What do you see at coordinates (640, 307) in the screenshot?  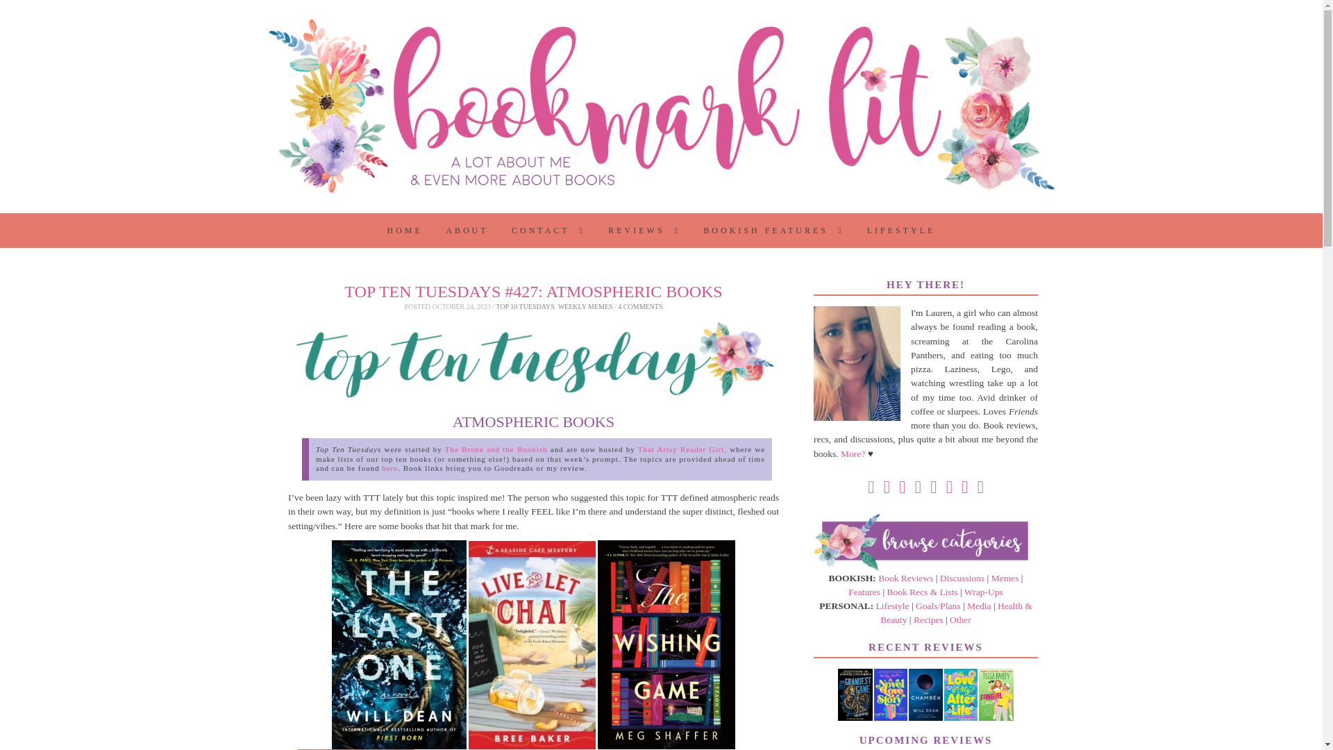 I see `4 COMMENTS` at bounding box center [640, 307].